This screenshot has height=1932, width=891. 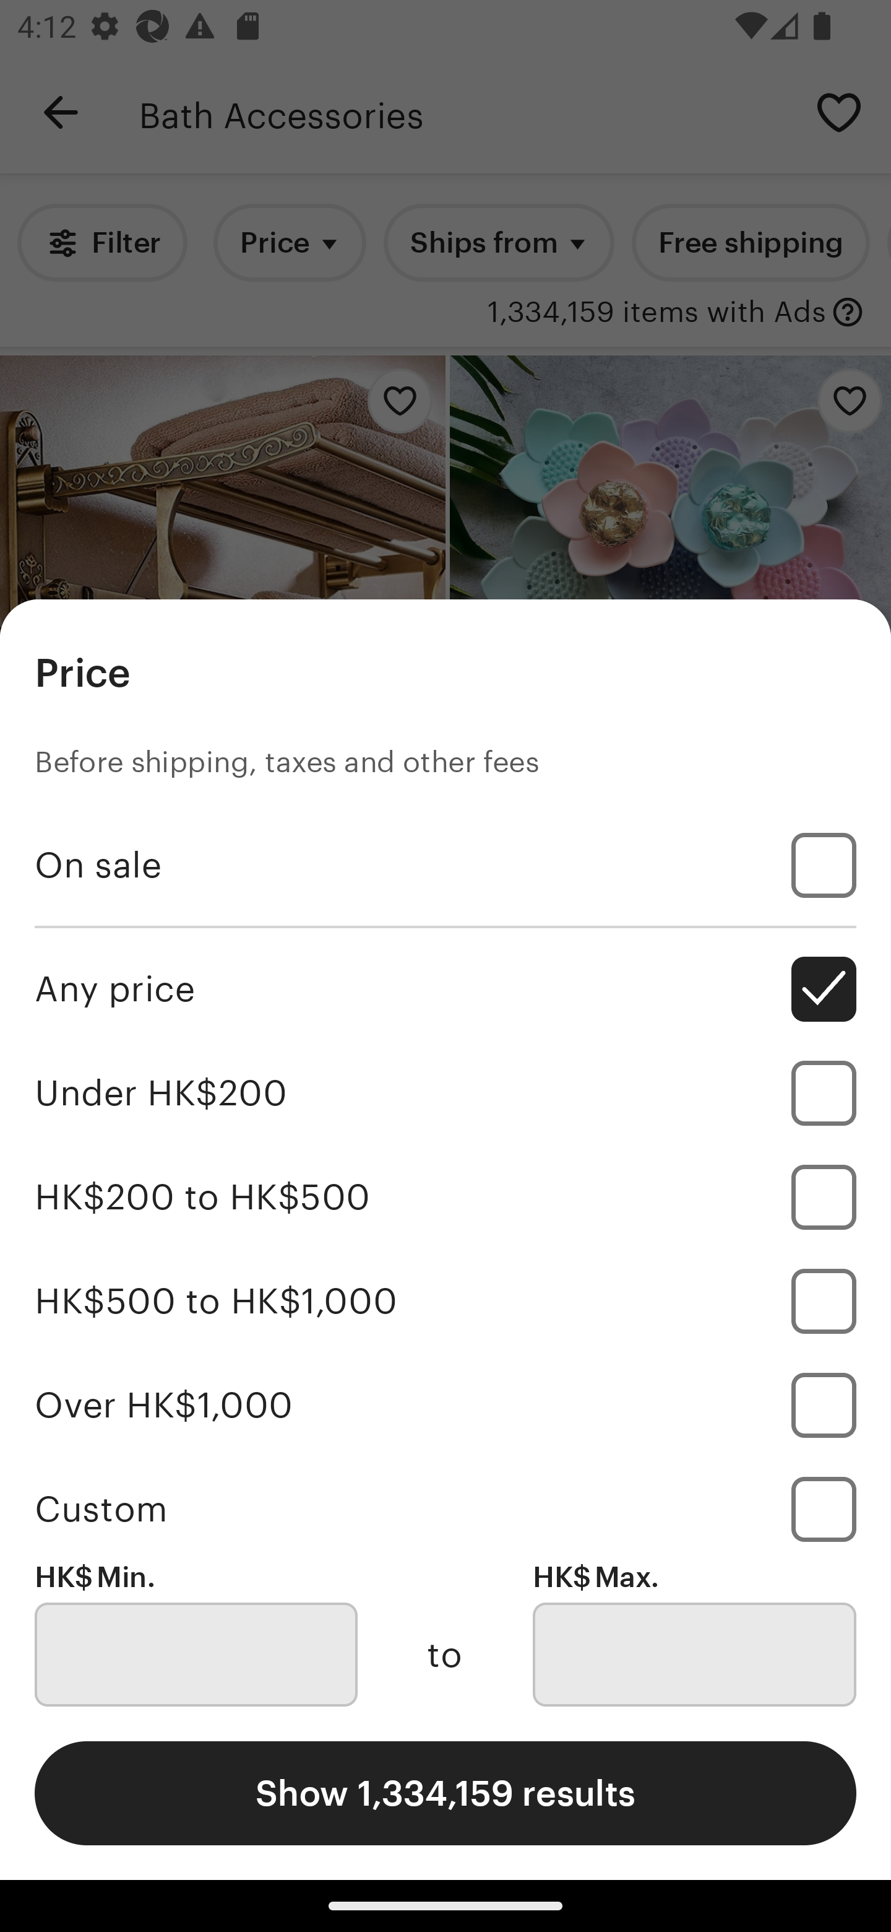 I want to click on Under HK$200, so click(x=445, y=1094).